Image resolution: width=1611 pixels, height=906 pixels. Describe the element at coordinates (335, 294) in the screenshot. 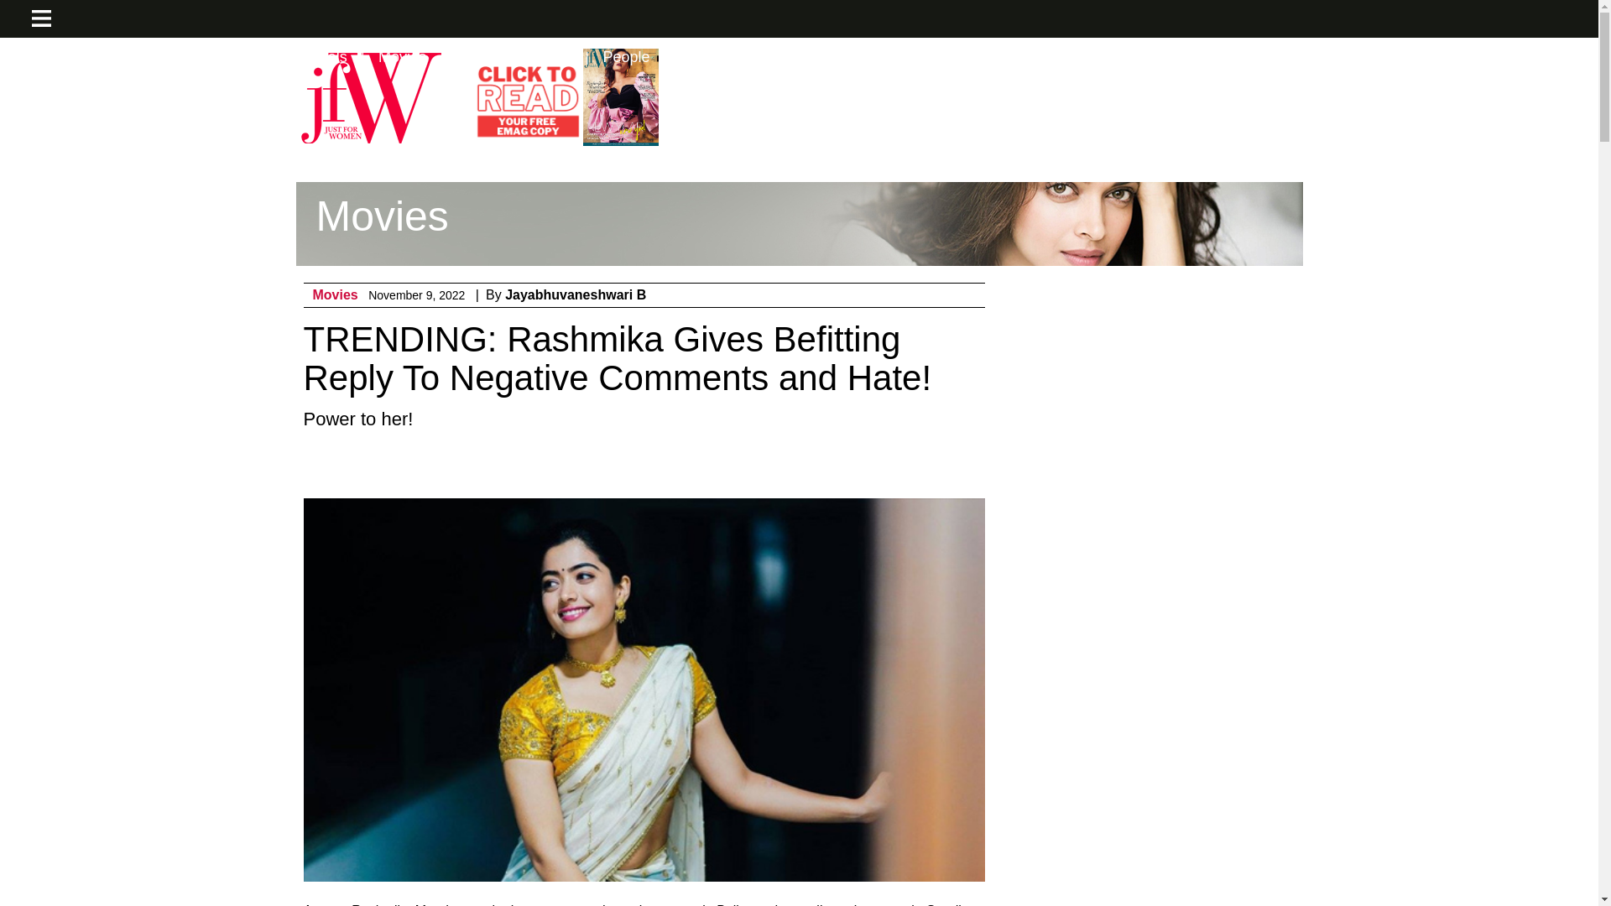

I see `Movies` at that location.